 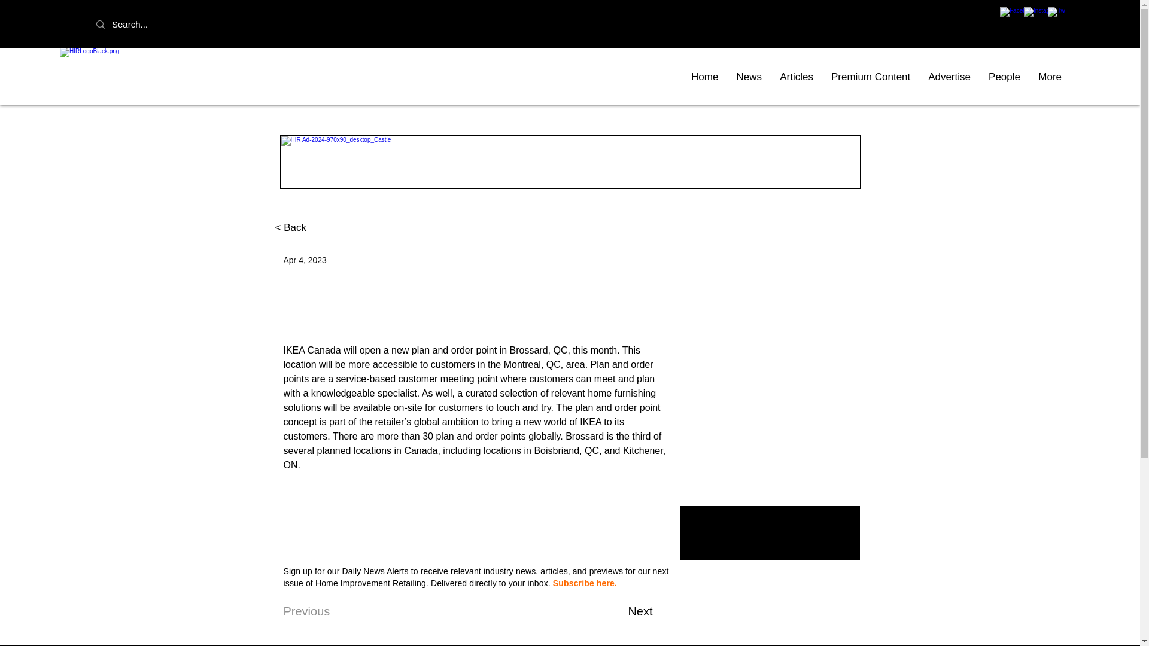 I want to click on Articles, so click(x=797, y=77).